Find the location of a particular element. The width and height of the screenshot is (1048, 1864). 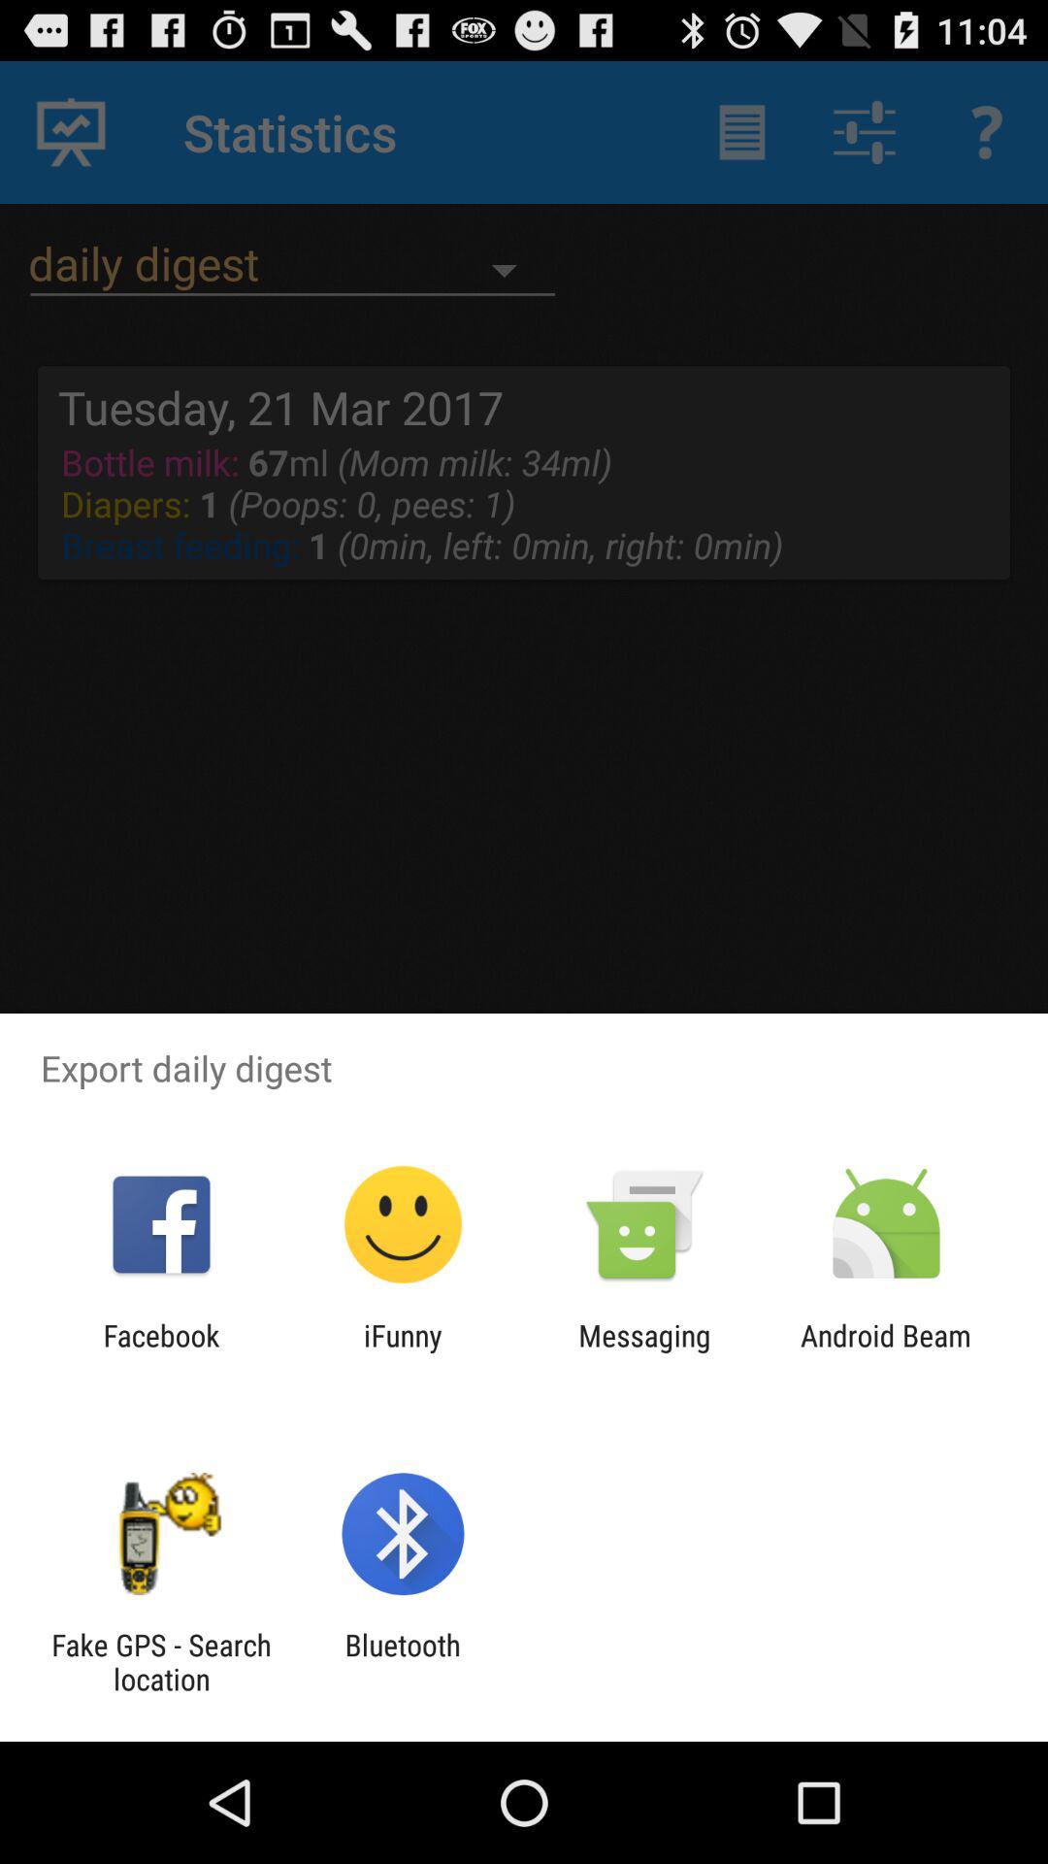

turn on app to the left of the bluetooth app is located at coordinates (161, 1662).